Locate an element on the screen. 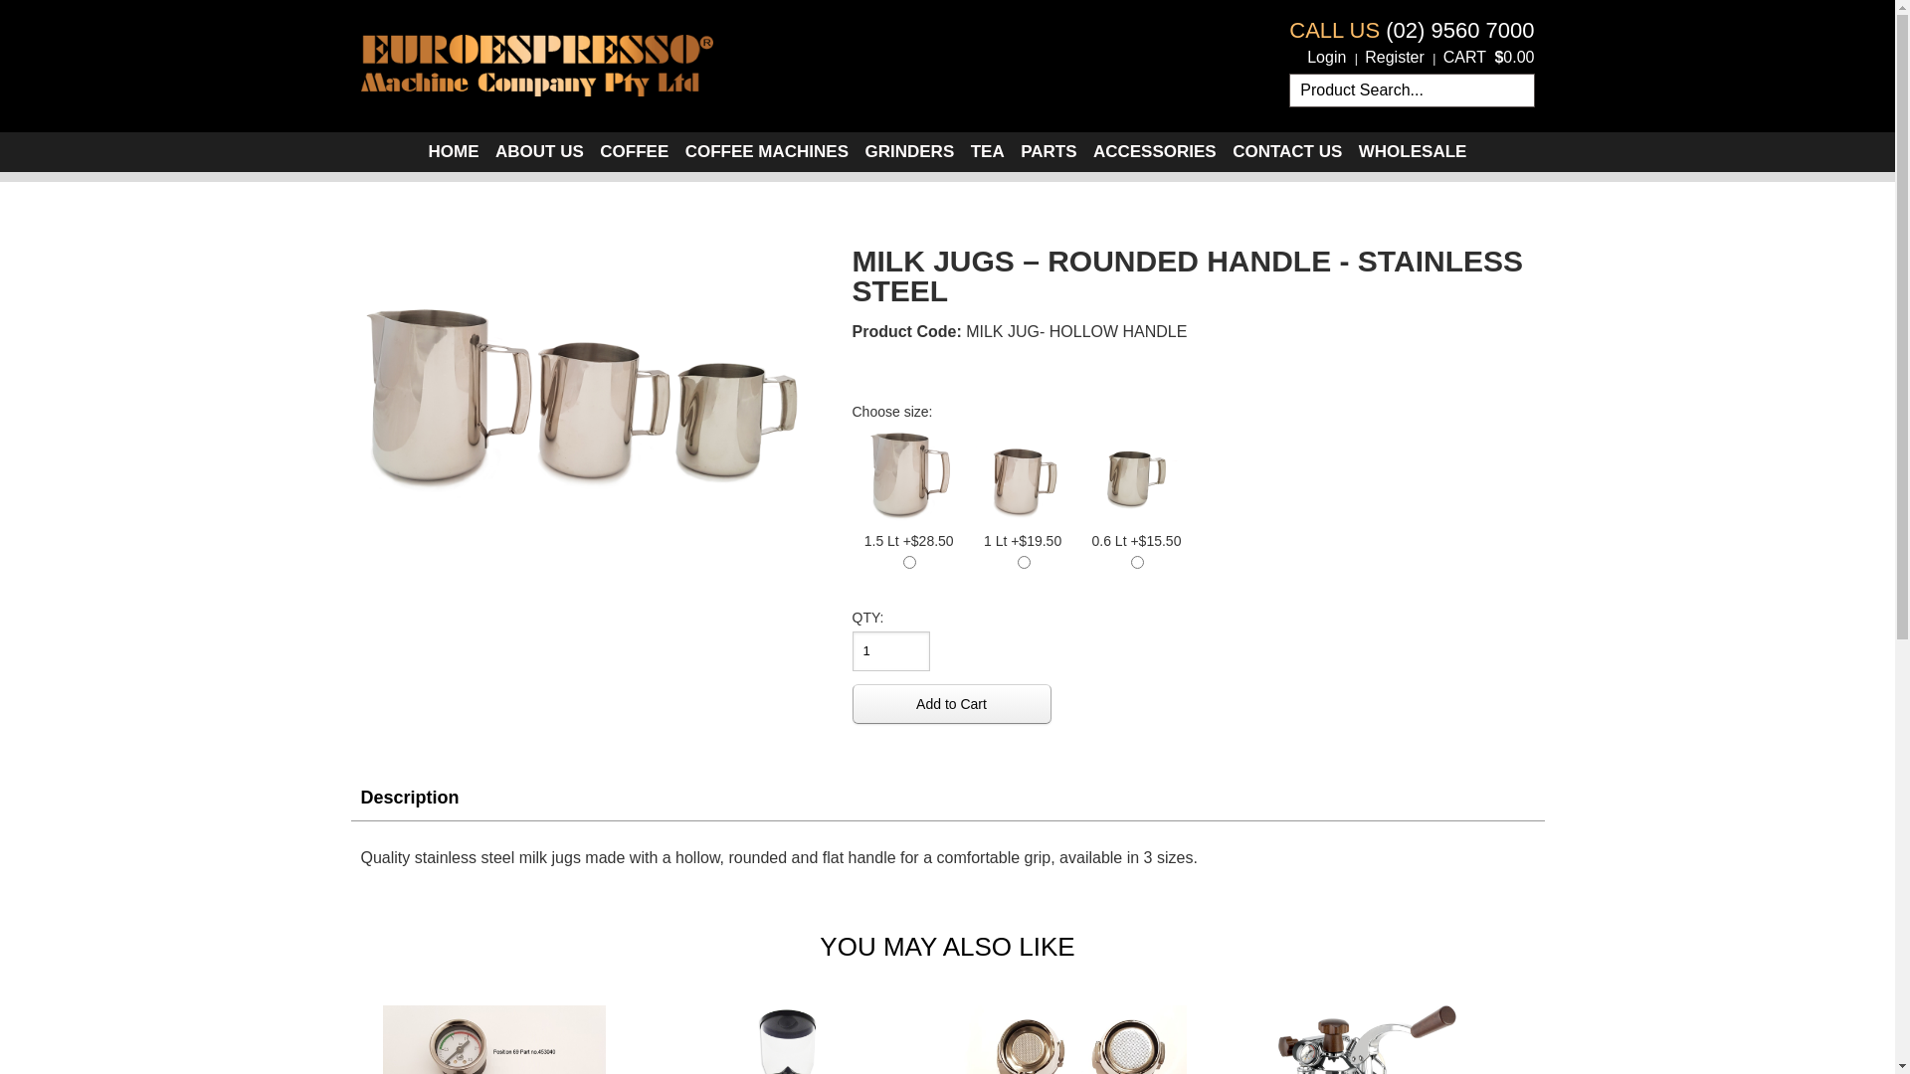  CONTACT US is located at coordinates (1287, 152).